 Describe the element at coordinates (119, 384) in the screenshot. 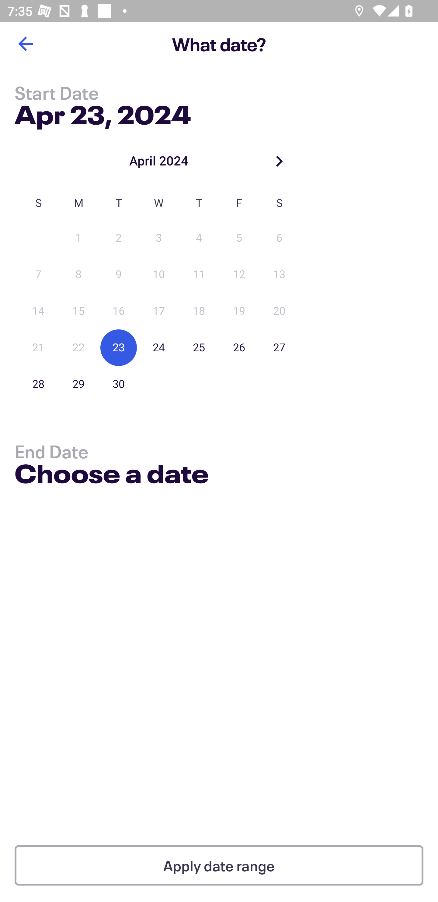

I see `30 30 April 2024` at that location.